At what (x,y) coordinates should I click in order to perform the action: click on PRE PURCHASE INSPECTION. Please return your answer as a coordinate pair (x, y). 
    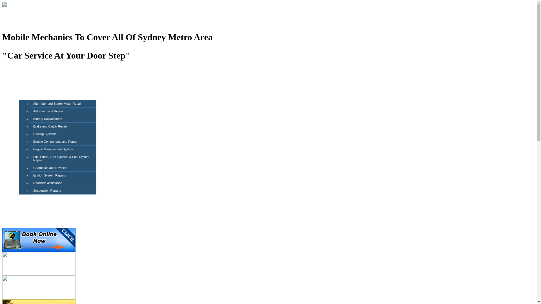
    Looking at the image, I should click on (45, 205).